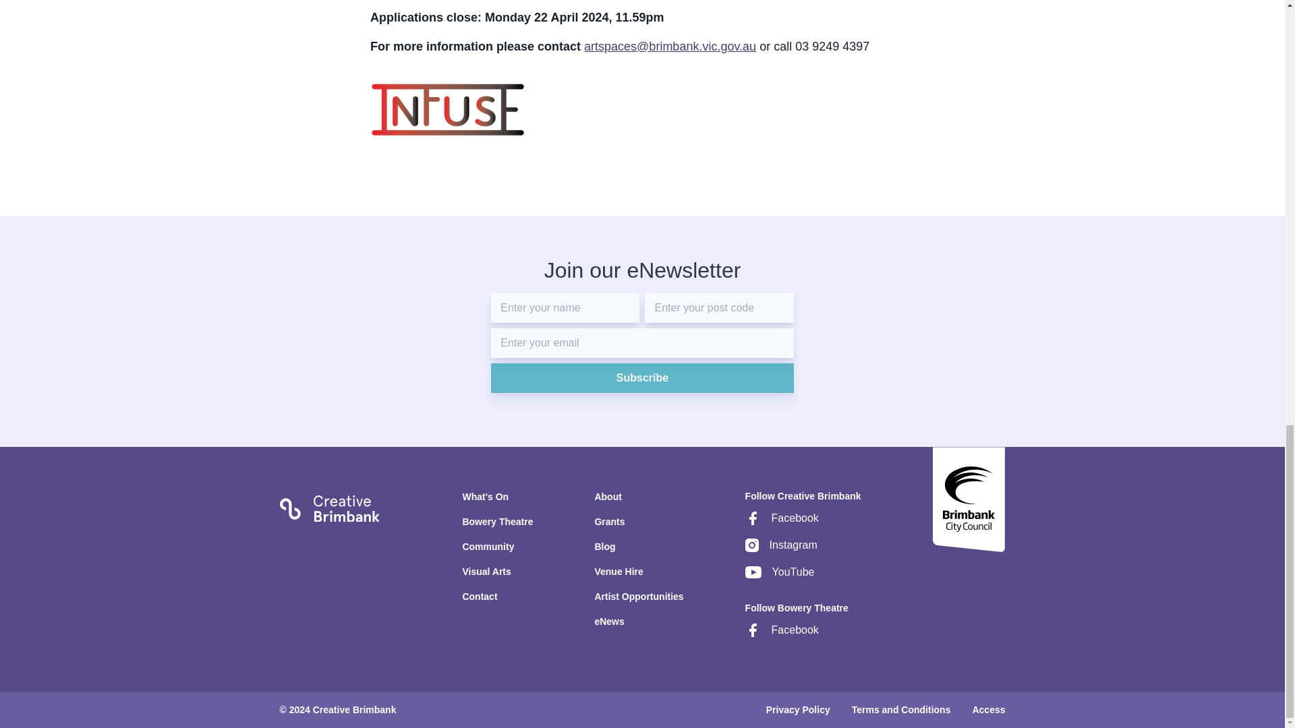  What do you see at coordinates (329, 506) in the screenshot?
I see `Creative Brimbank` at bounding box center [329, 506].